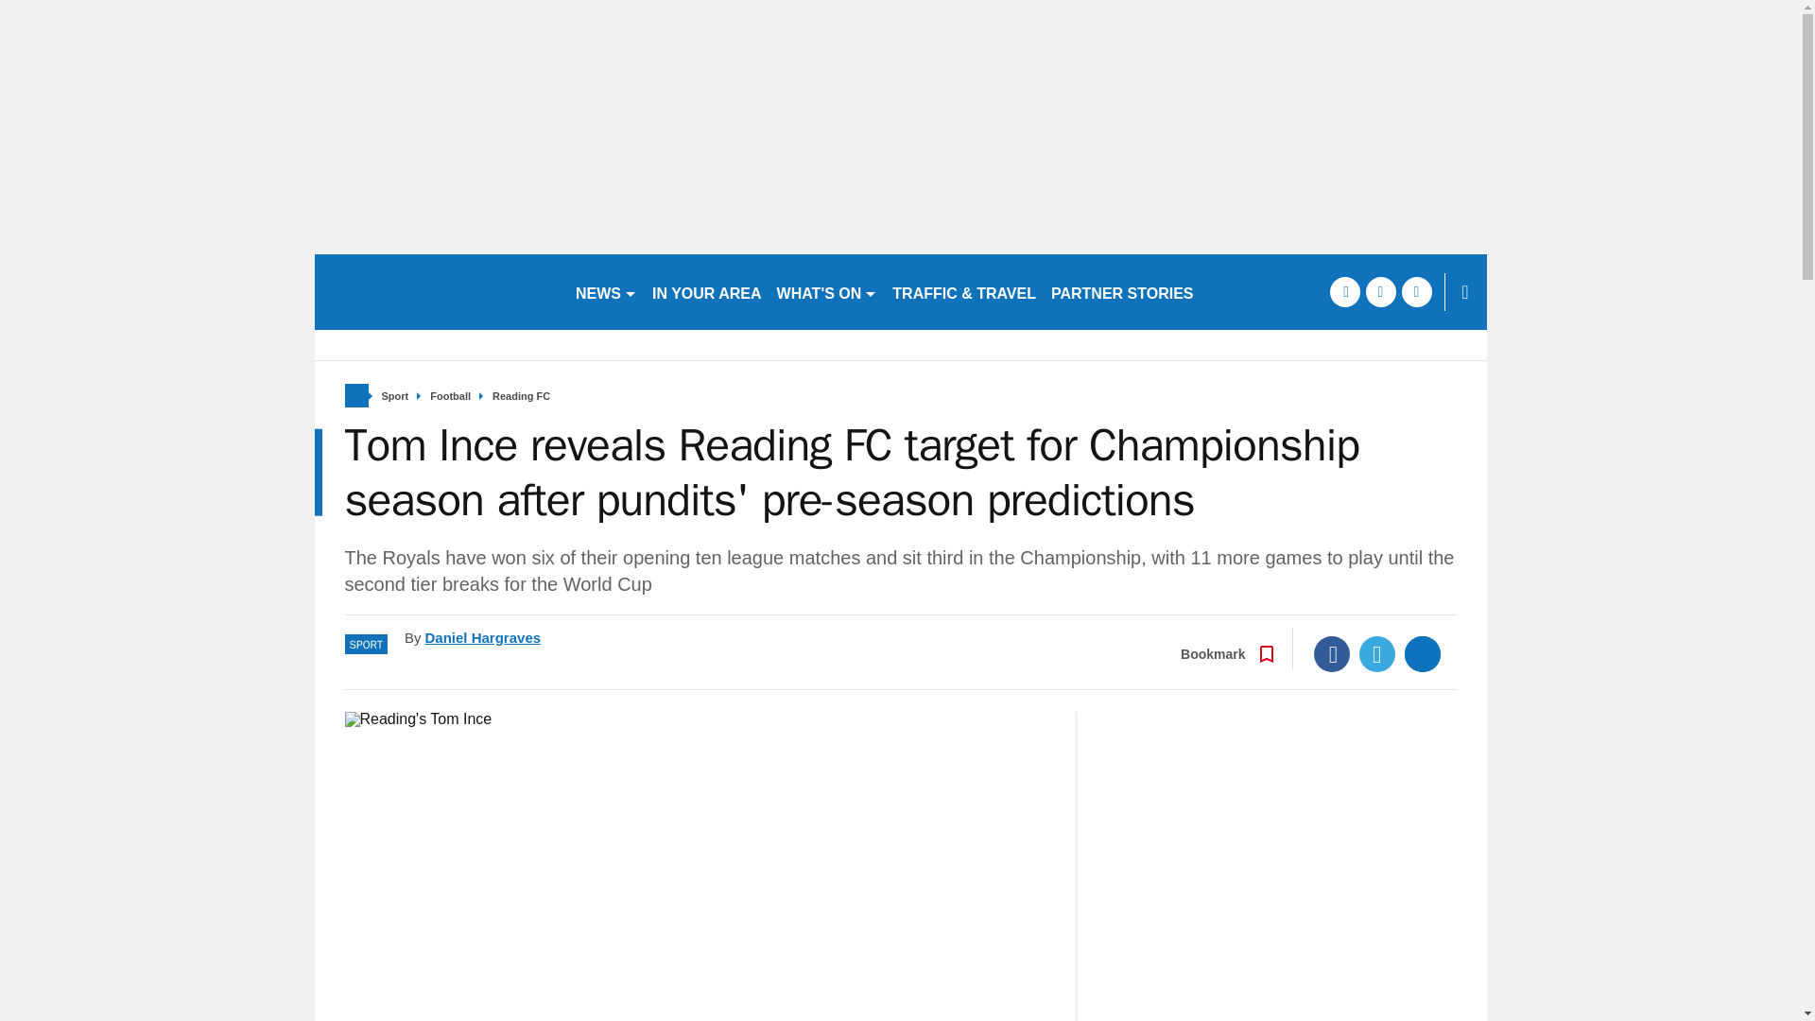 This screenshot has height=1021, width=1815. I want to click on Twitter, so click(1377, 653).